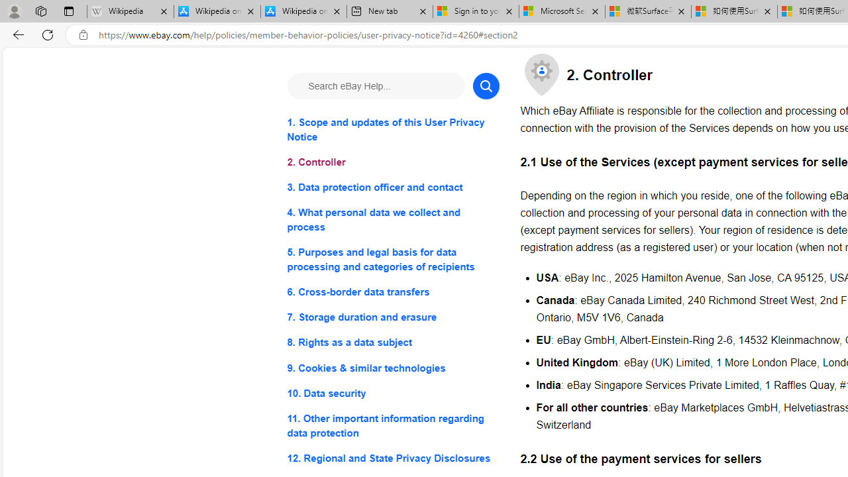  What do you see at coordinates (392, 318) in the screenshot?
I see `7. Storage duration and erasure` at bounding box center [392, 318].